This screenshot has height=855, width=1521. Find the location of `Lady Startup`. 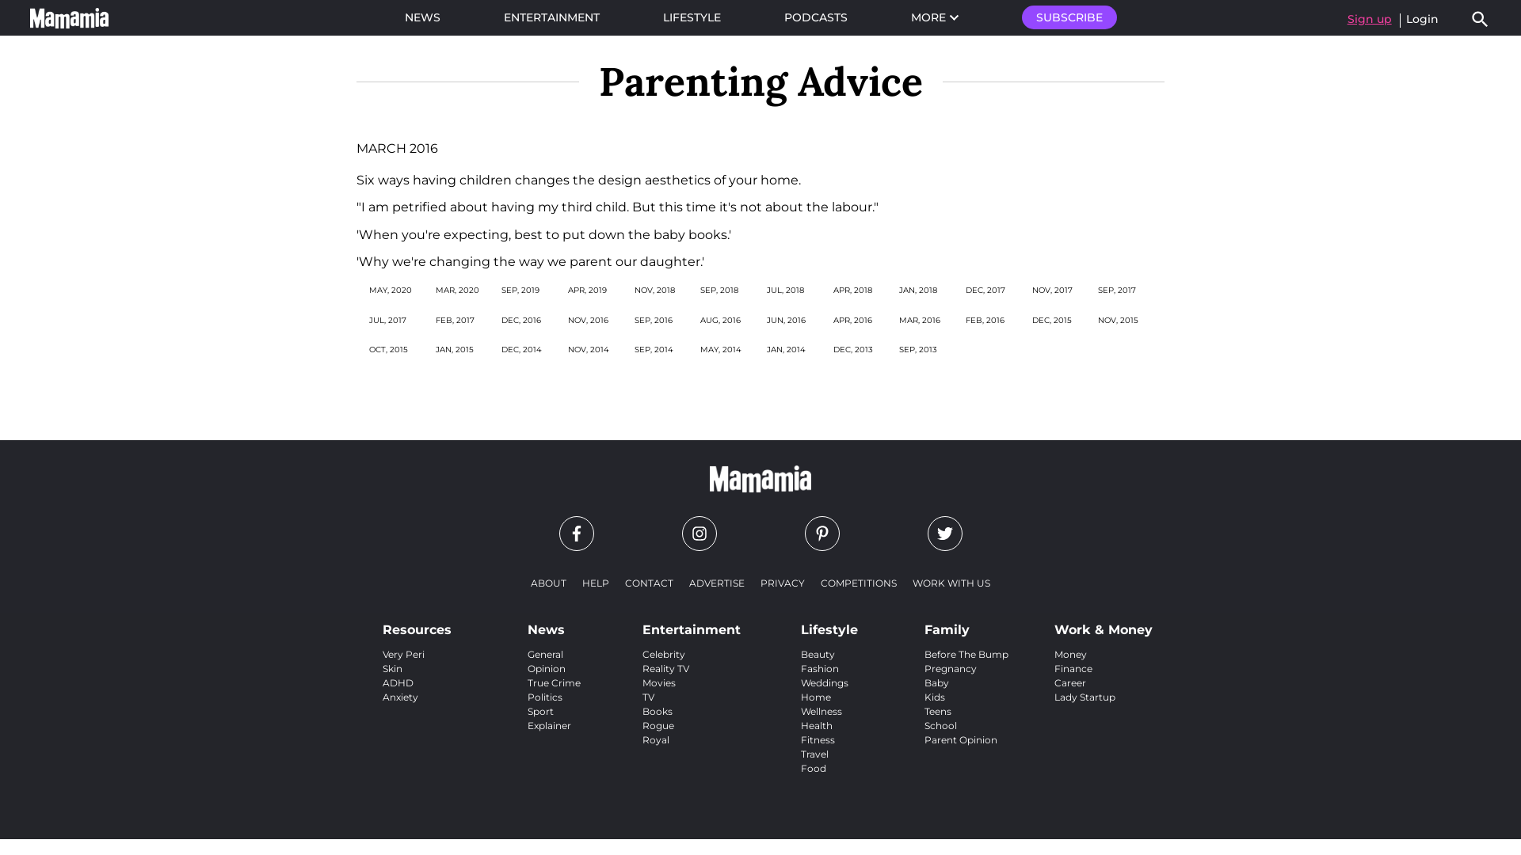

Lady Startup is located at coordinates (1085, 697).